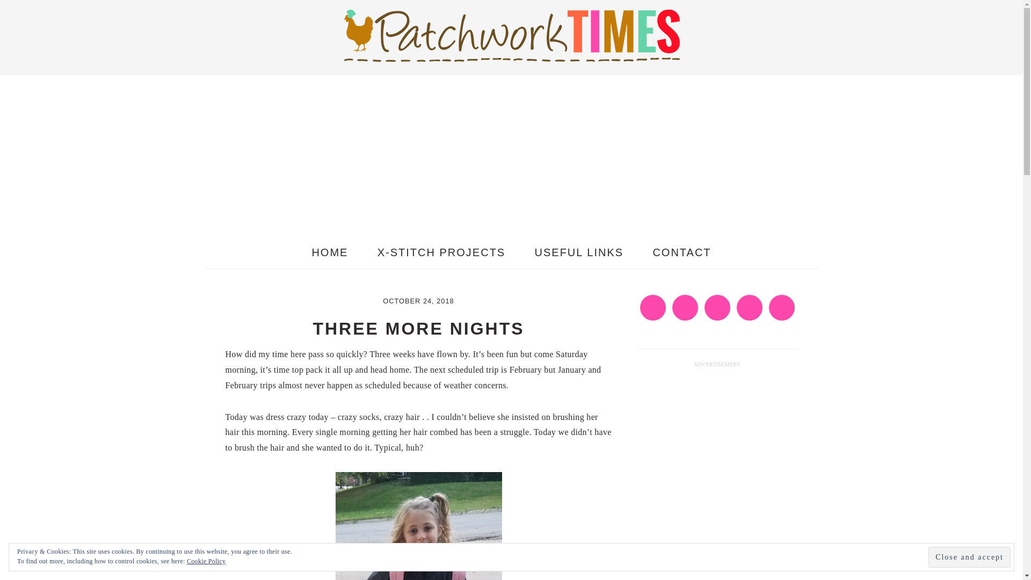 The width and height of the screenshot is (1031, 580). What do you see at coordinates (682, 252) in the screenshot?
I see `CONTACT` at bounding box center [682, 252].